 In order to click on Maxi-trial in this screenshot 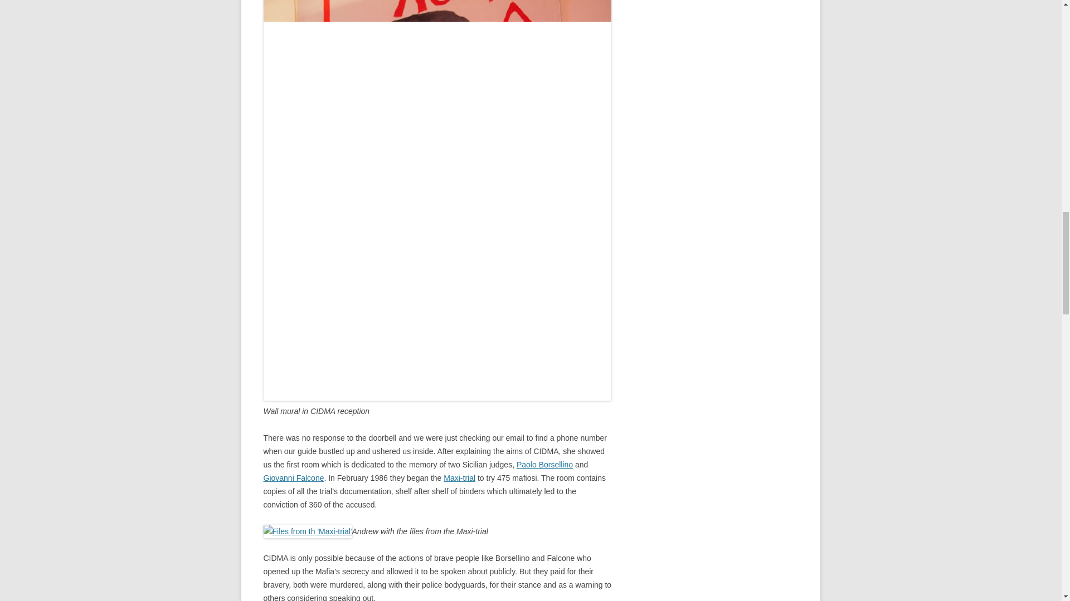, I will do `click(459, 478)`.